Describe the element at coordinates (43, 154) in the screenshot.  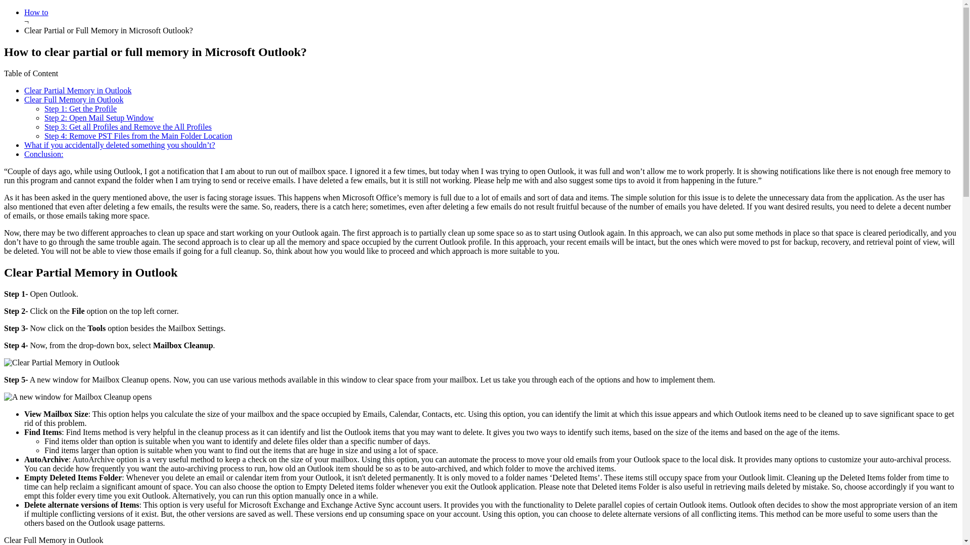
I see `Conclusion:` at that location.